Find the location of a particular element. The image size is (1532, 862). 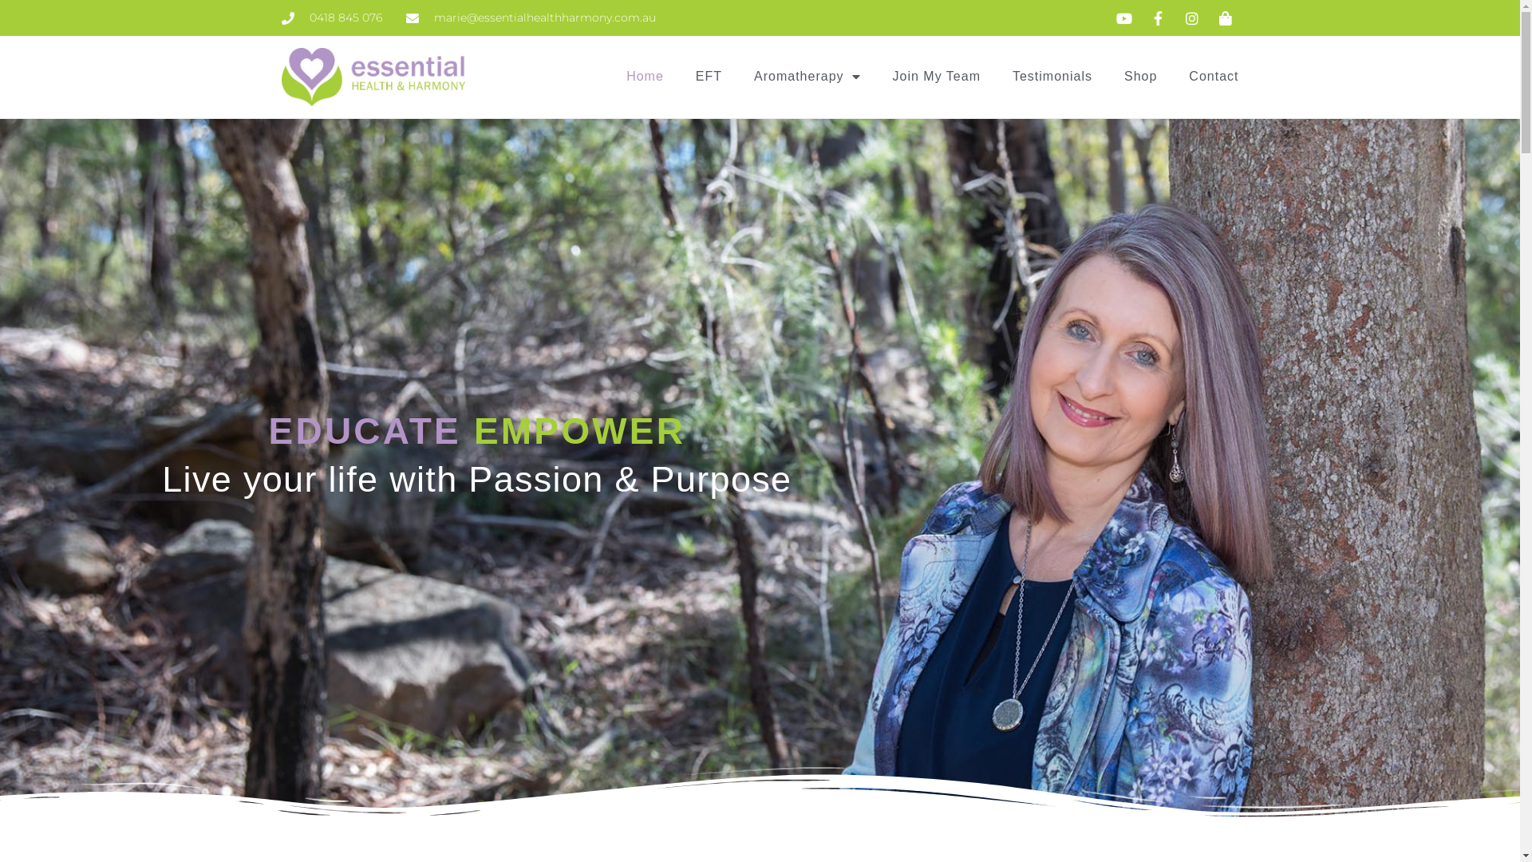

Testimonials is located at coordinates (1052, 77).